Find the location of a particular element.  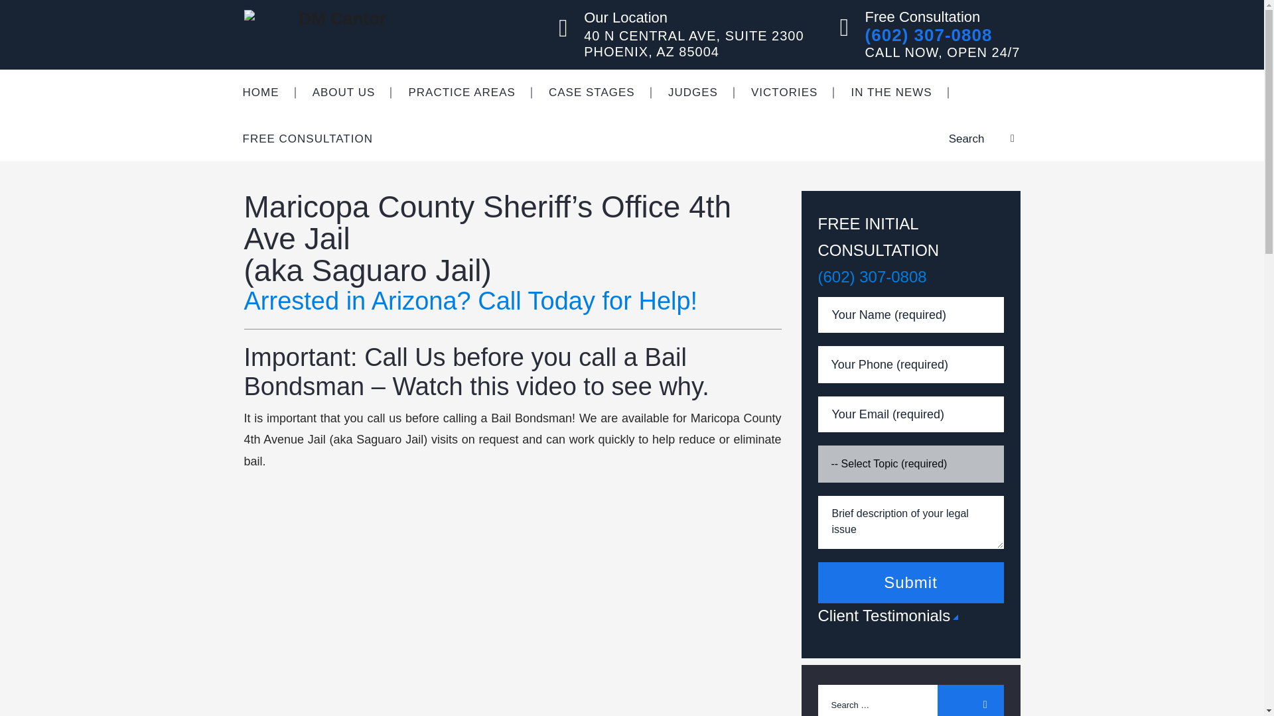

Search Button is located at coordinates (997, 138).